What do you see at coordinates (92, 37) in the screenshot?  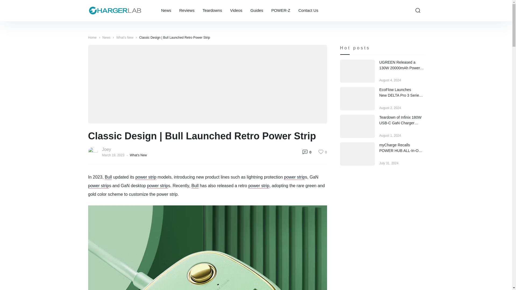 I see `Home` at bounding box center [92, 37].